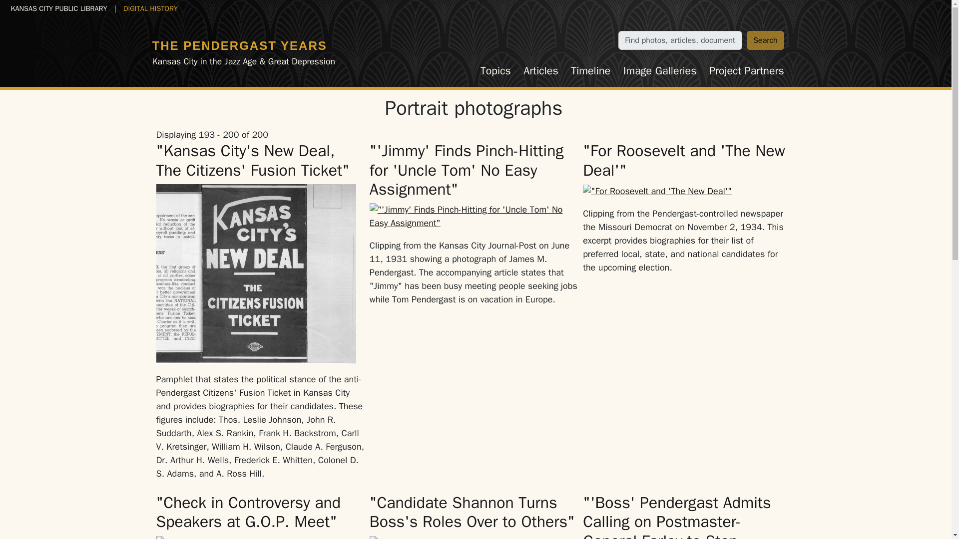 The image size is (959, 539). I want to click on Home, so click(239, 45).